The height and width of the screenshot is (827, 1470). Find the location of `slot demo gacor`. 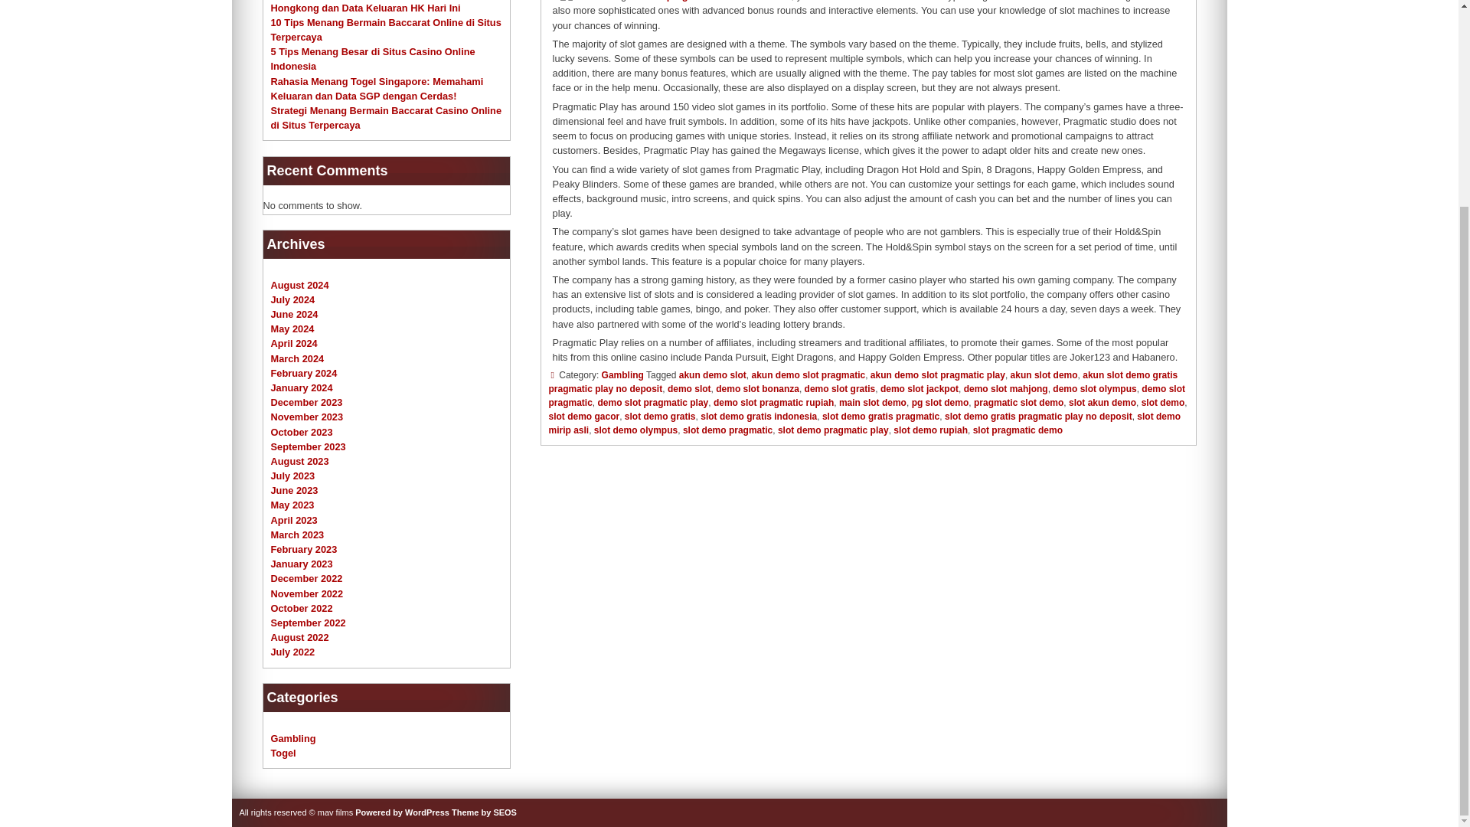

slot demo gacor is located at coordinates (583, 416).